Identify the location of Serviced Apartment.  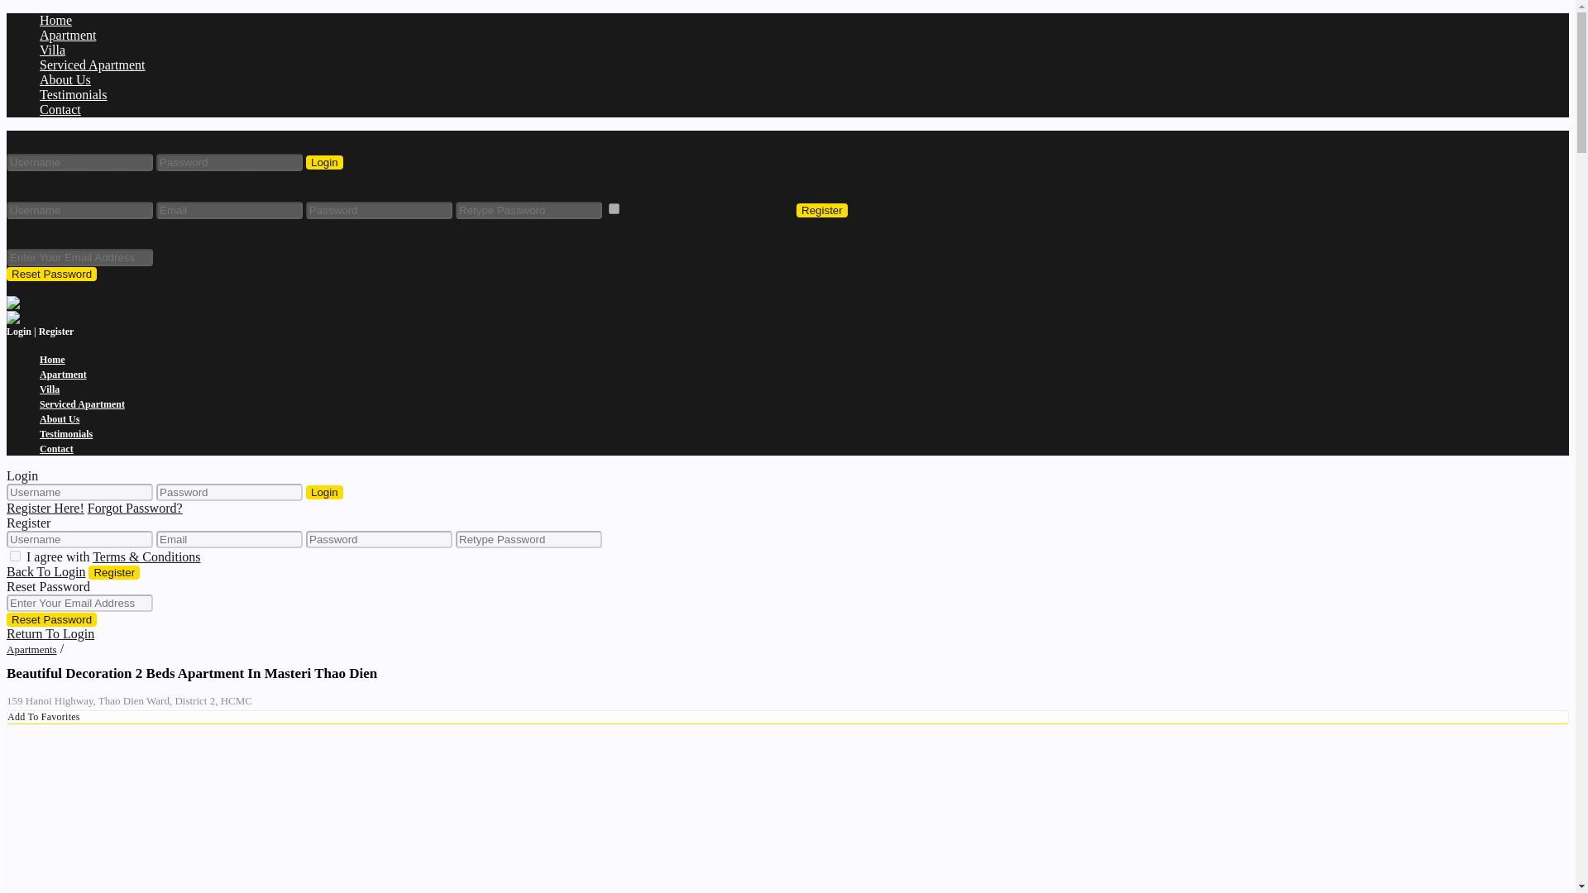
(93, 64).